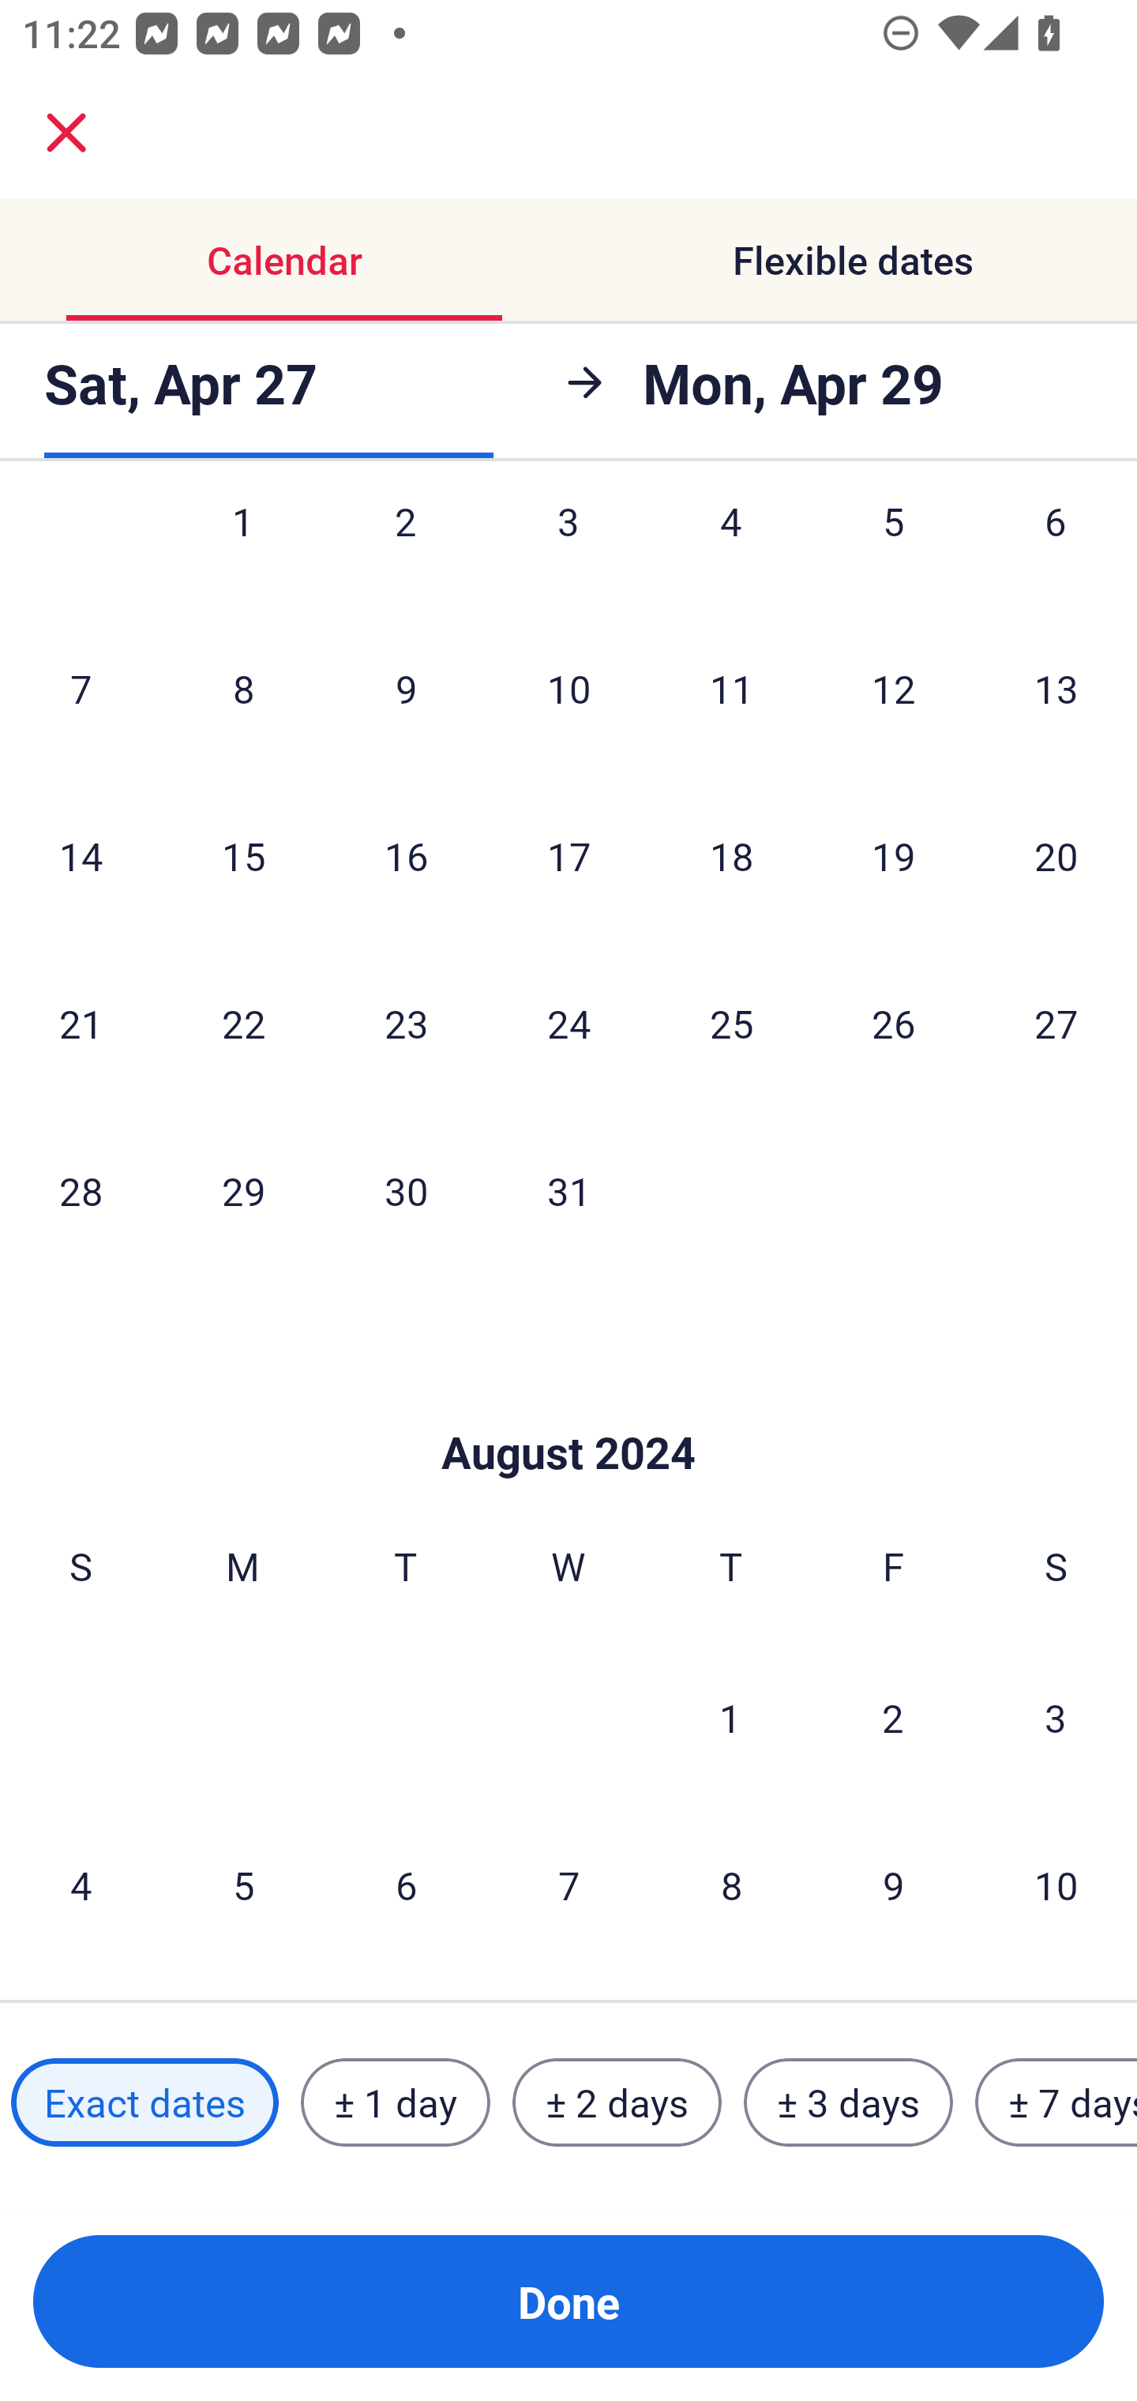 The height and width of the screenshot is (2401, 1137). What do you see at coordinates (894, 855) in the screenshot?
I see `19 Friday, July 19, 2024` at bounding box center [894, 855].